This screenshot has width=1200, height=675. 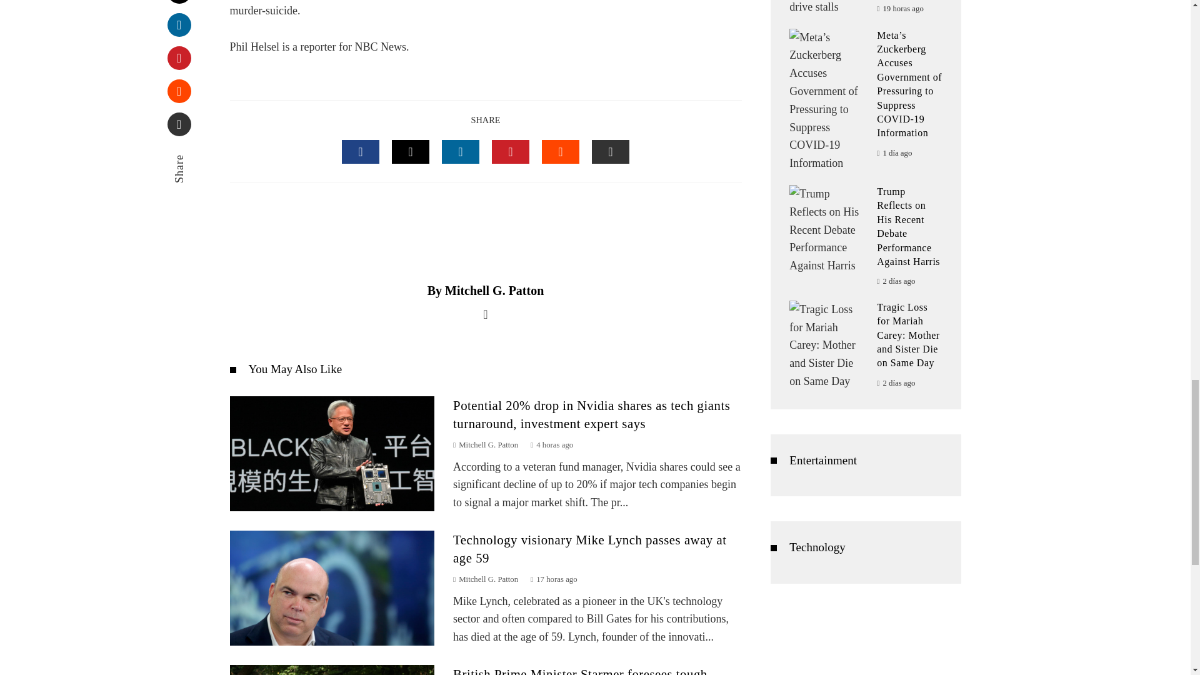 I want to click on PINTEREST, so click(x=510, y=151).